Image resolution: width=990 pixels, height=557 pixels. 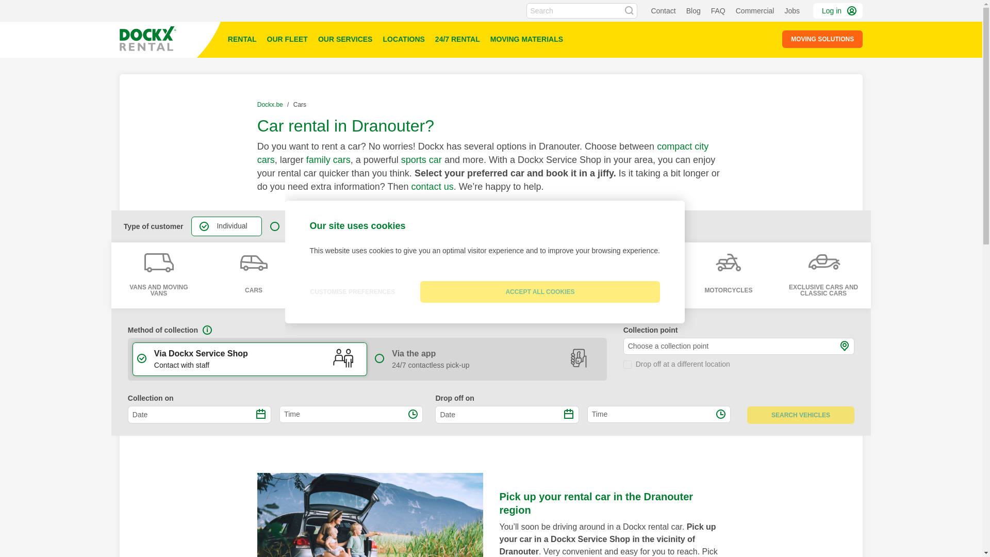 What do you see at coordinates (483, 153) in the screenshot?
I see `compact city cars` at bounding box center [483, 153].